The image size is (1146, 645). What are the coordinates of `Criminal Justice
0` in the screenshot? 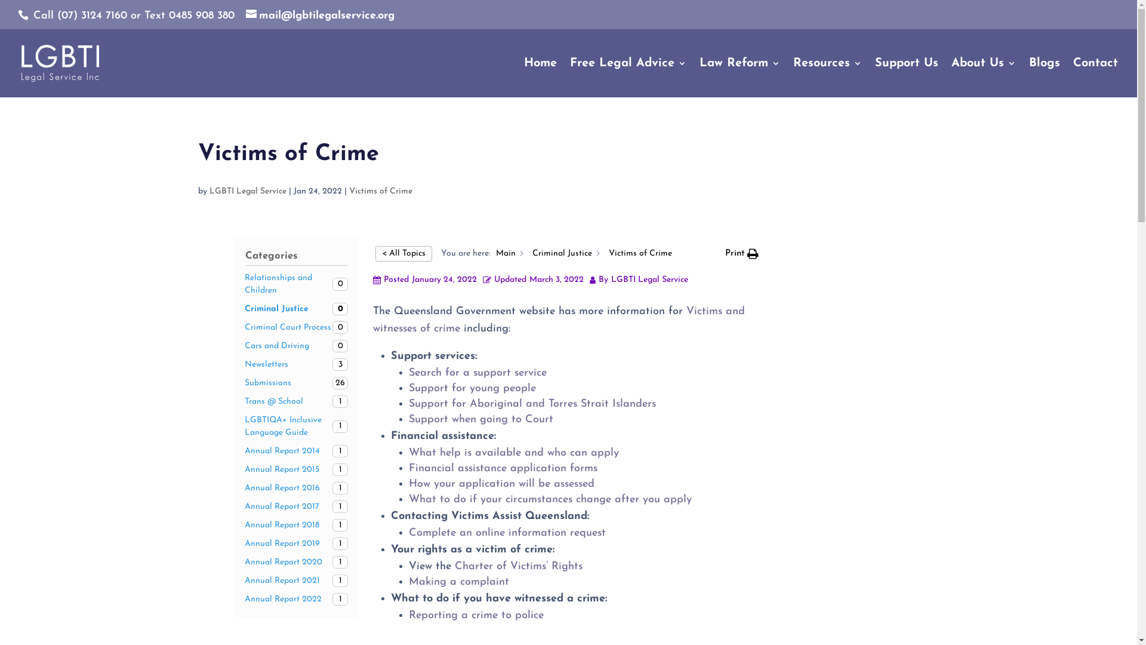 It's located at (297, 309).